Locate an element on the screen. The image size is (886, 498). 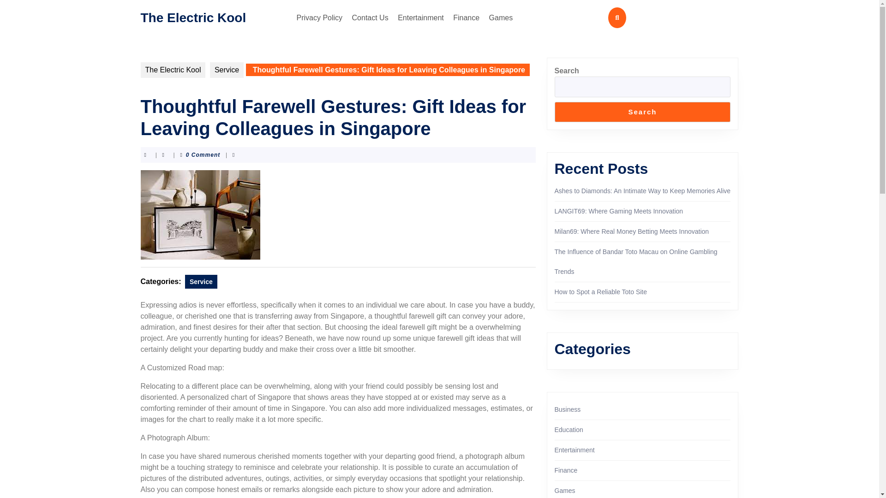
LANGIT69: Where Gaming Meets Innovation is located at coordinates (618, 211).